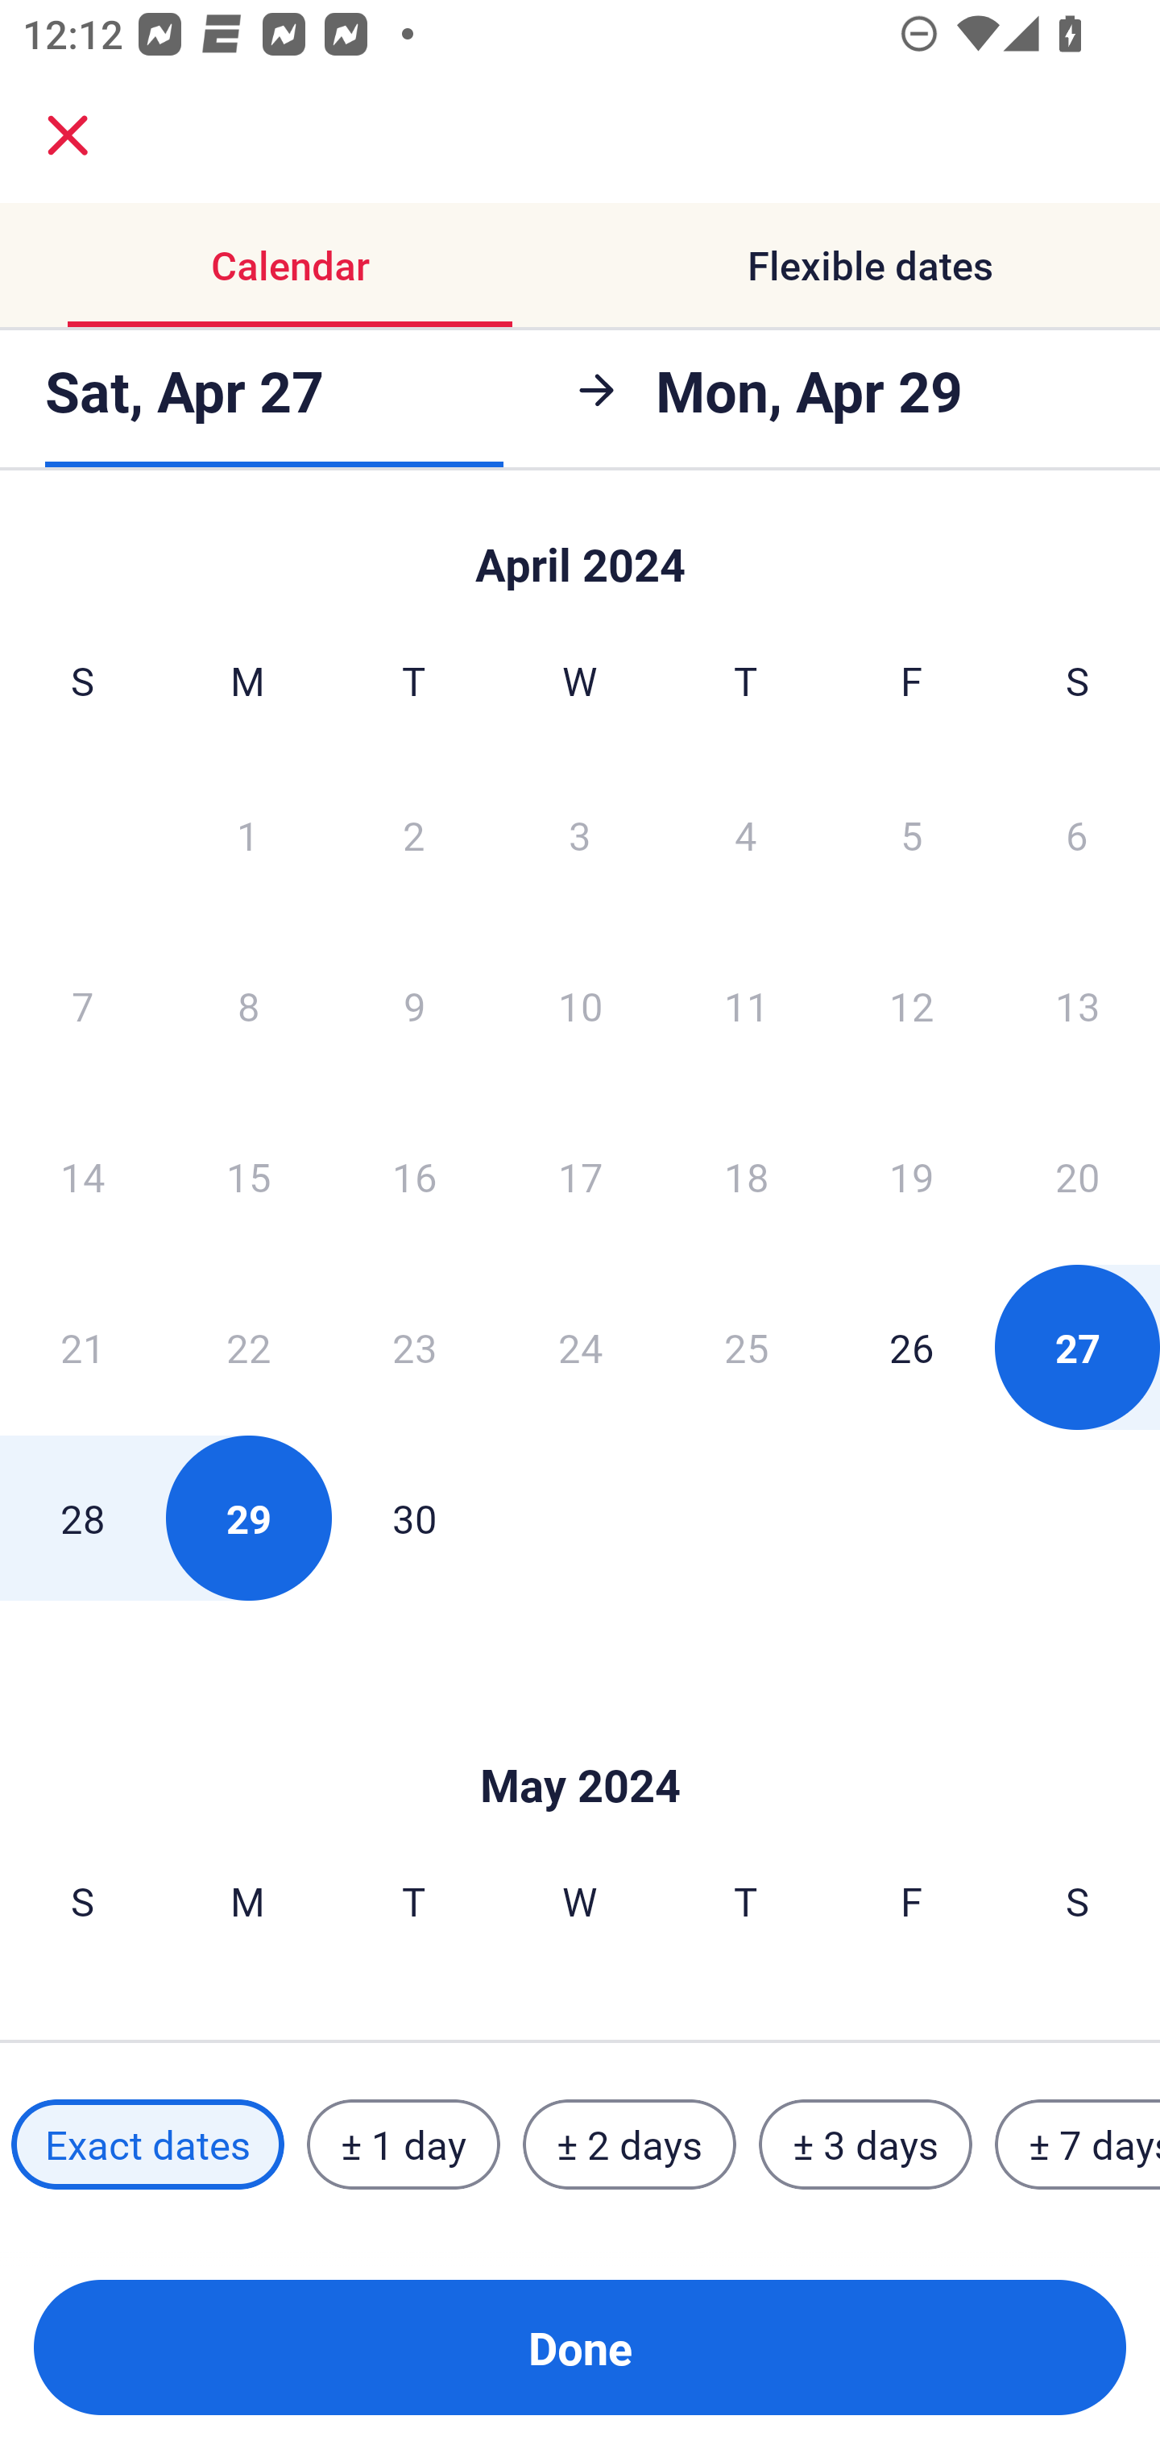  What do you see at coordinates (147, 2144) in the screenshot?
I see `Exact dates` at bounding box center [147, 2144].